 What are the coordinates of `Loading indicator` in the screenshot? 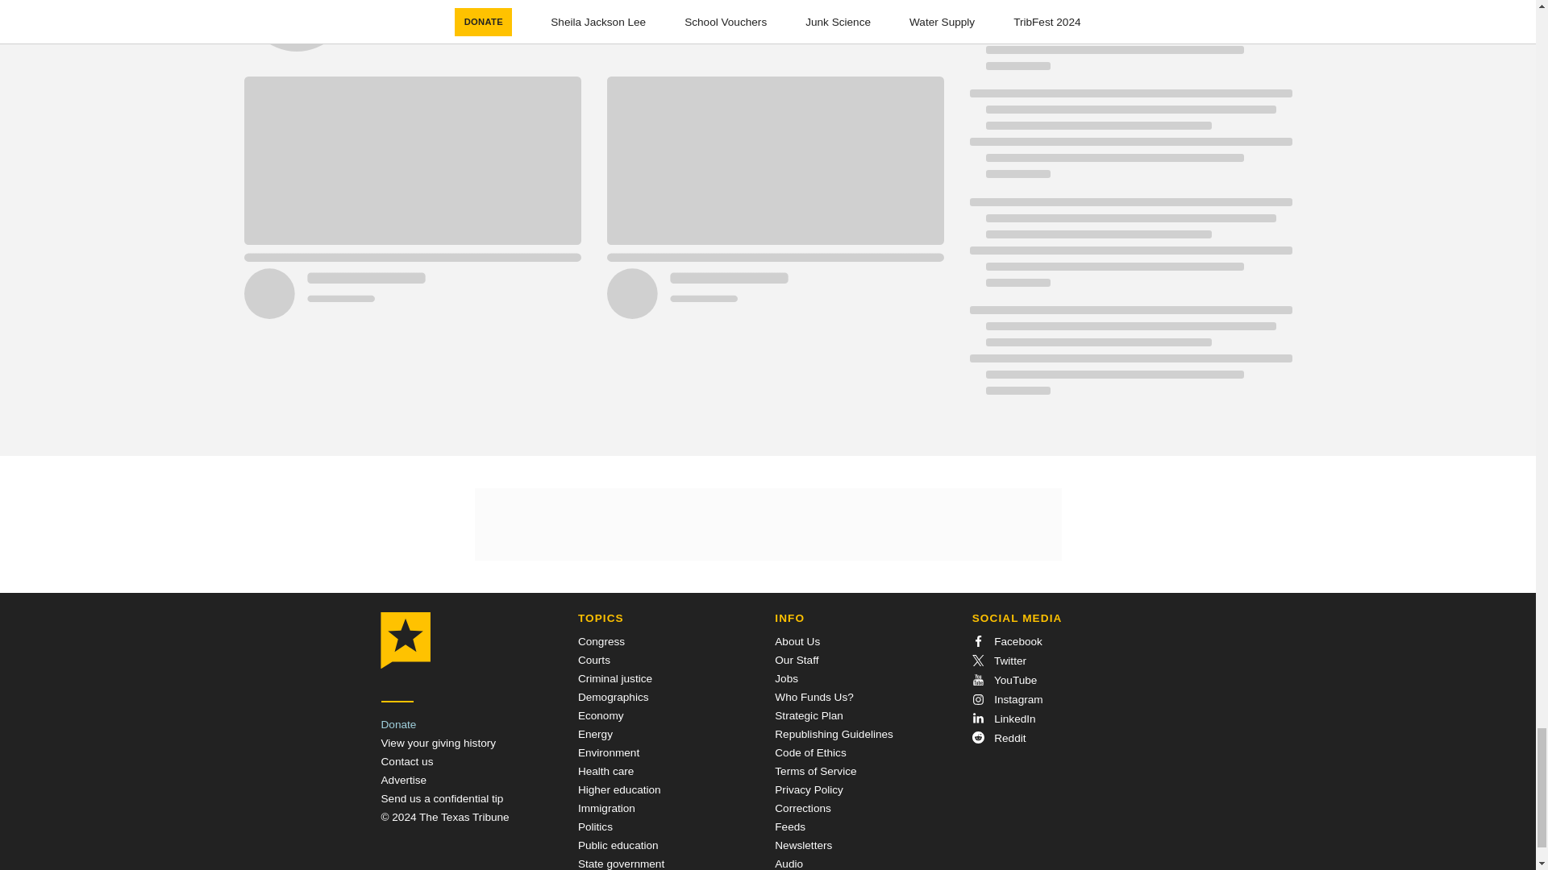 It's located at (1130, 358).